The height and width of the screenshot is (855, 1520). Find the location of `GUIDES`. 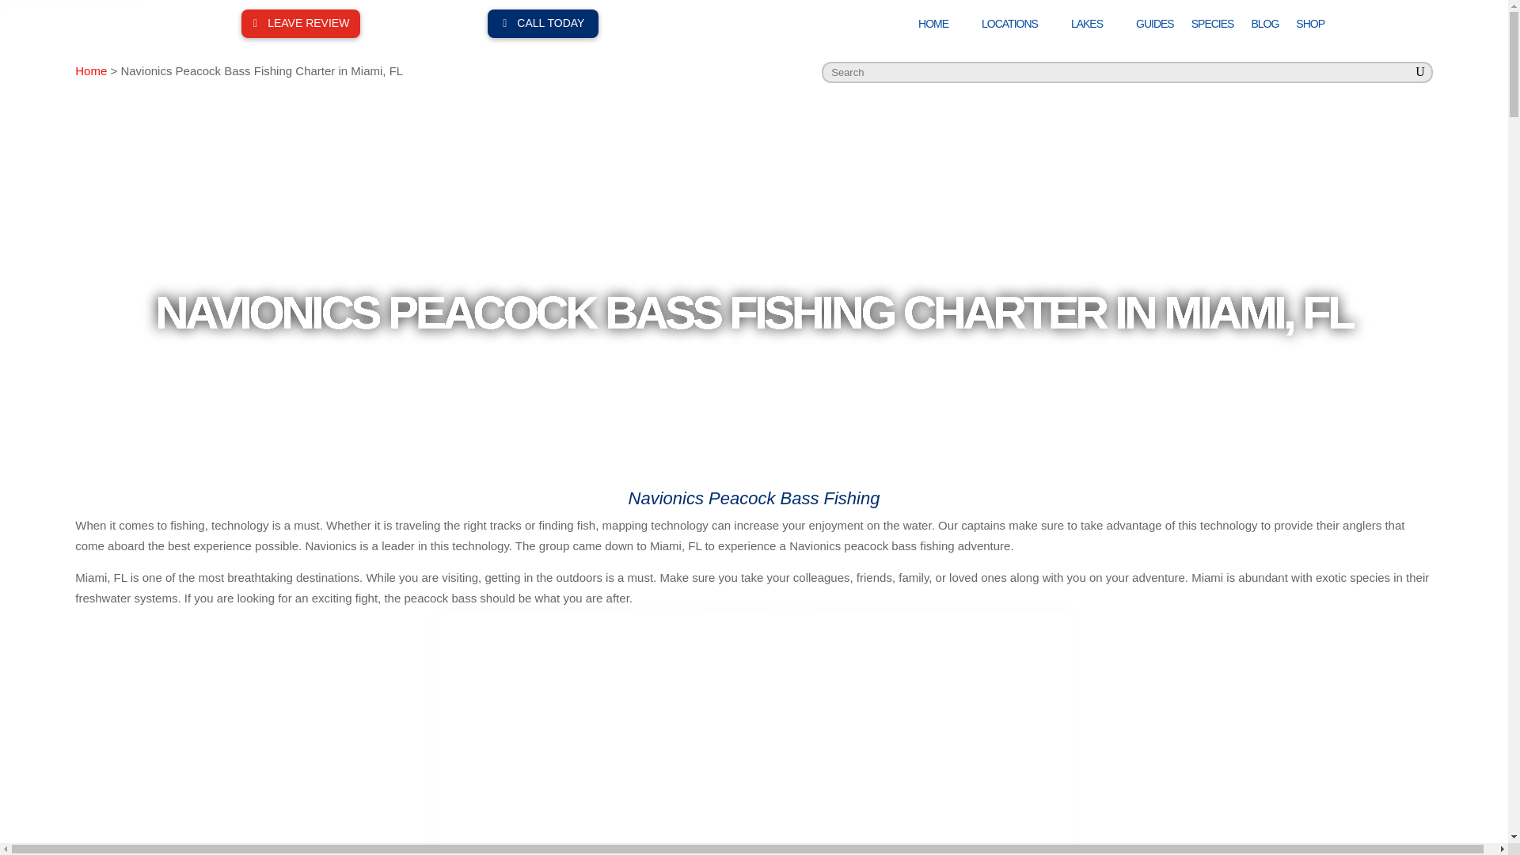

GUIDES is located at coordinates (1154, 27).